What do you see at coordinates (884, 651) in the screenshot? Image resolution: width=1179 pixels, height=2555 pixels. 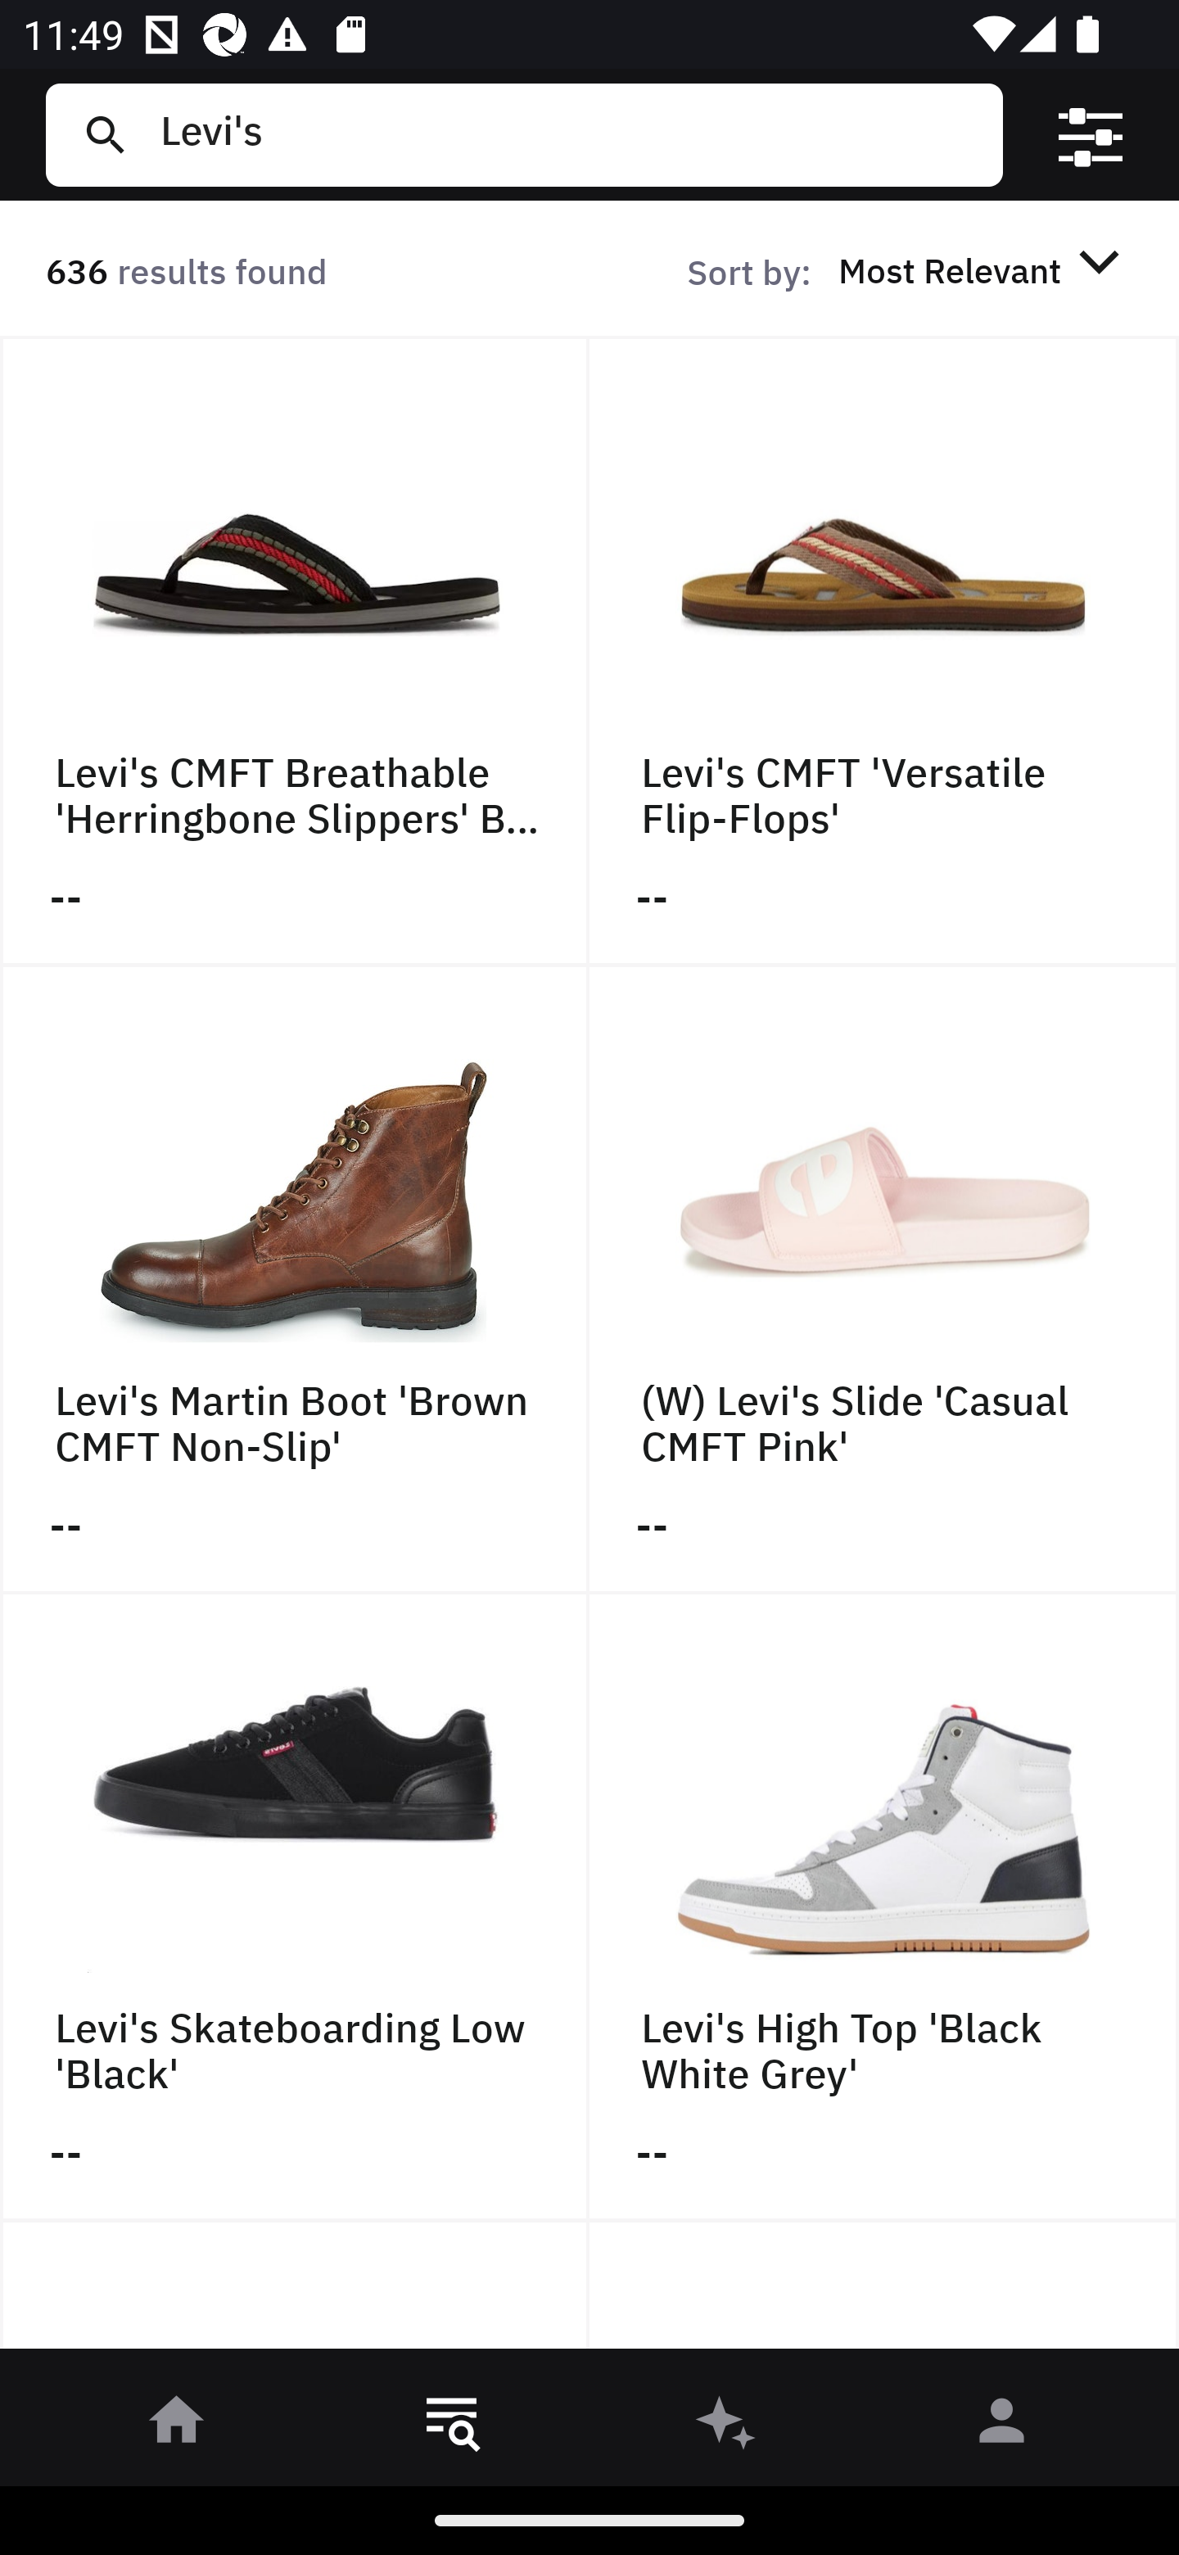 I see `Levi's CMFT 'Versatile Flip-Flops' --` at bounding box center [884, 651].